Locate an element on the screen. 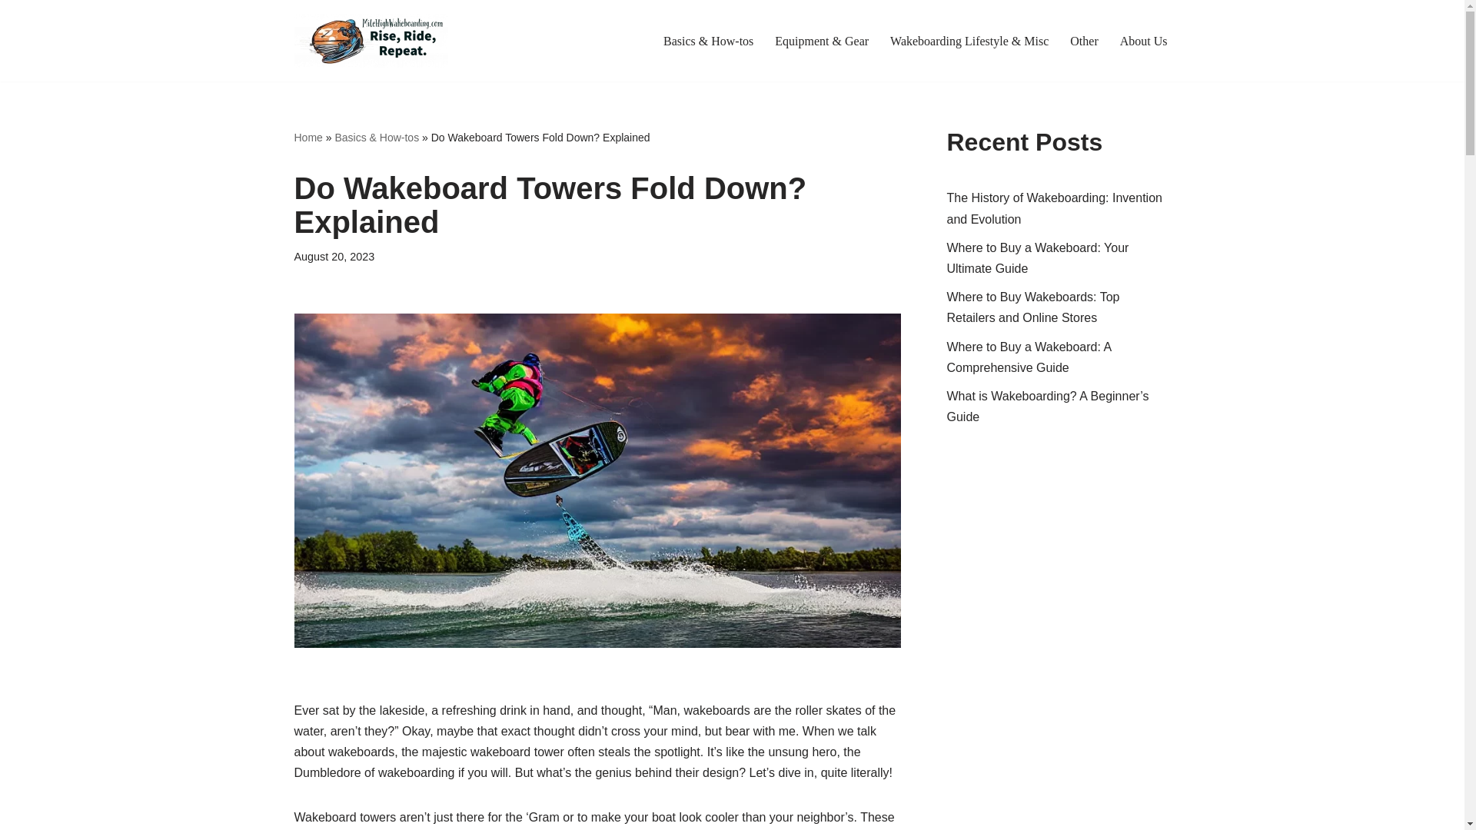 The image size is (1476, 830). Home is located at coordinates (307, 137).